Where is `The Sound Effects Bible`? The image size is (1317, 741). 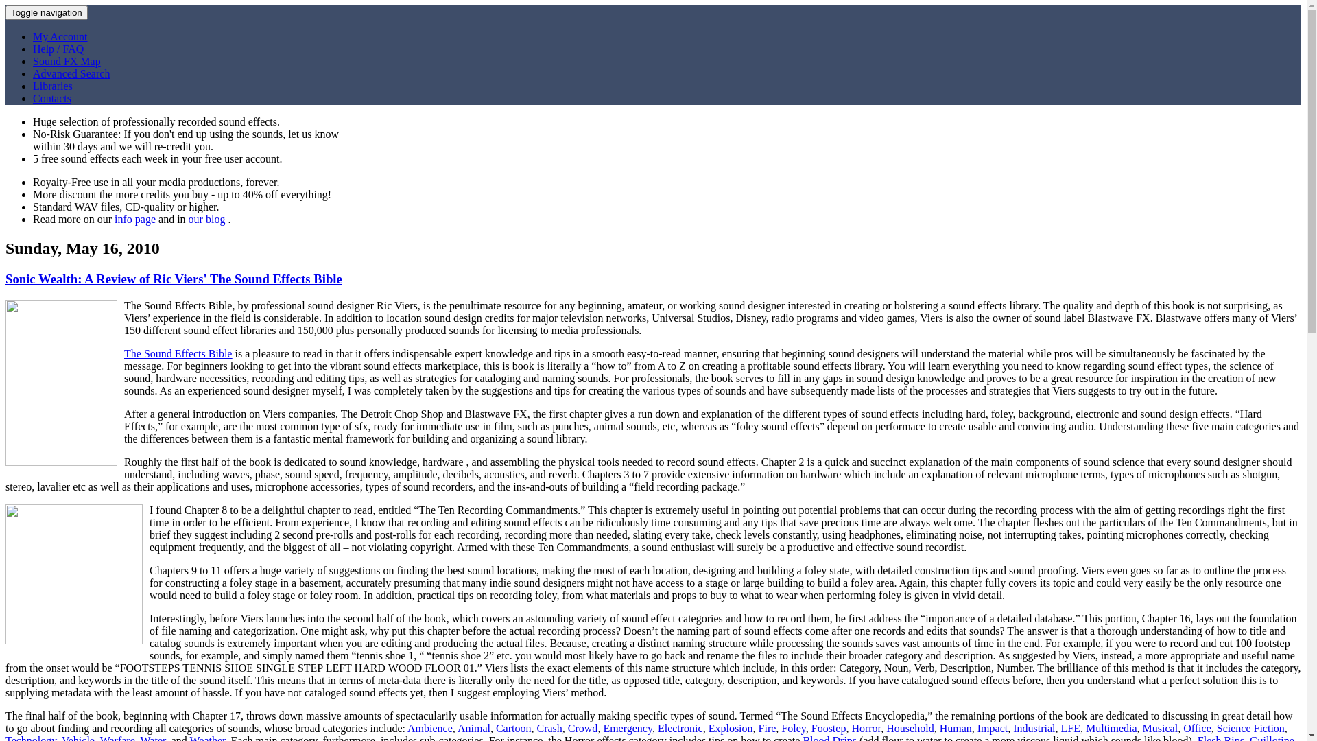 The Sound Effects Bible is located at coordinates (178, 354).